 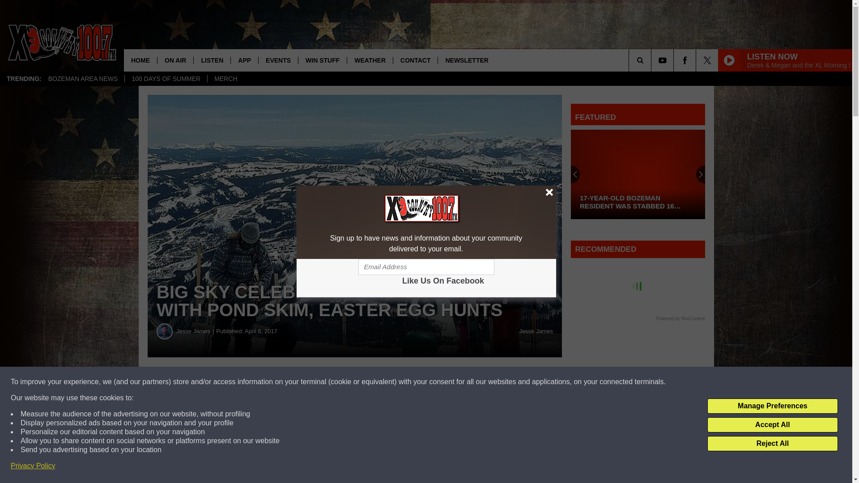 I want to click on Privacy Policy, so click(x=33, y=466).